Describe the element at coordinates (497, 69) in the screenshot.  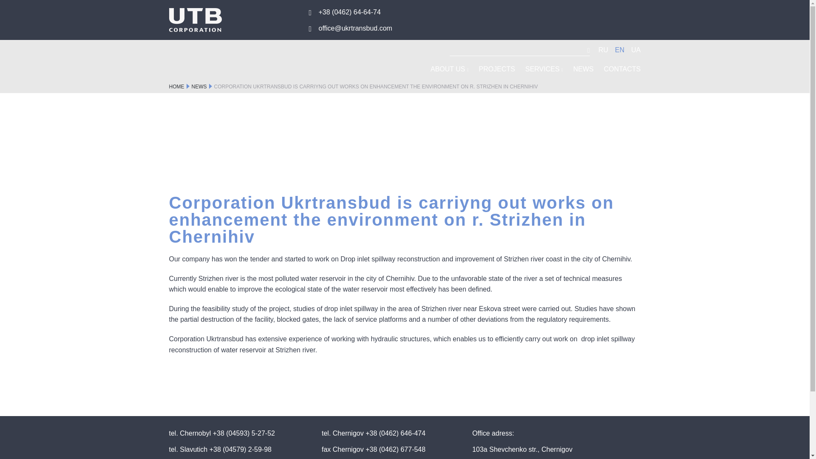
I see `PROJECTS` at that location.